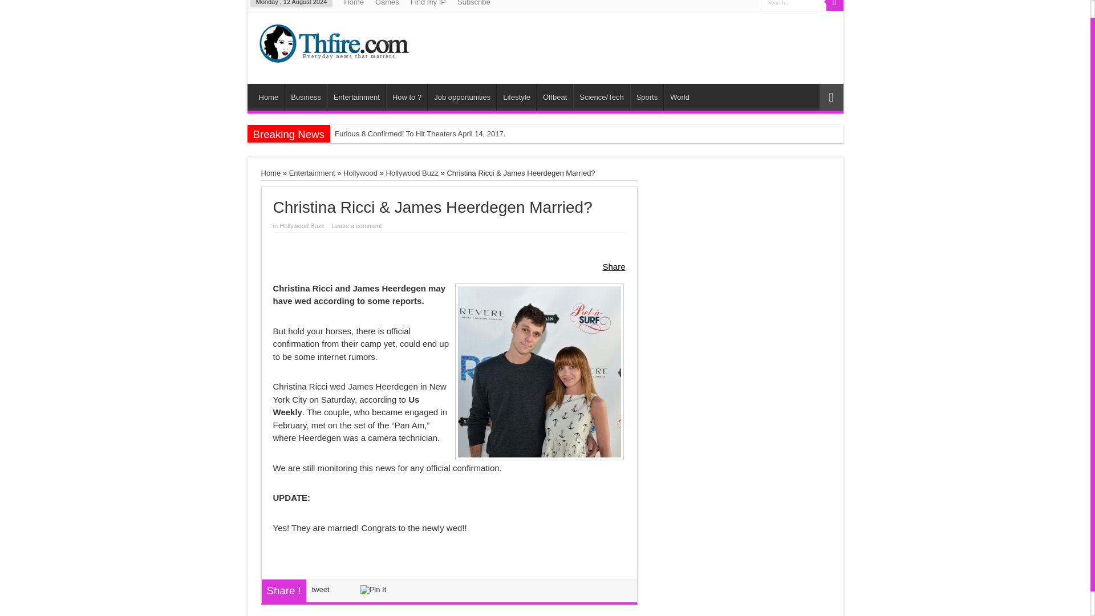 This screenshot has height=616, width=1095. What do you see at coordinates (834, 6) in the screenshot?
I see `Search` at bounding box center [834, 6].